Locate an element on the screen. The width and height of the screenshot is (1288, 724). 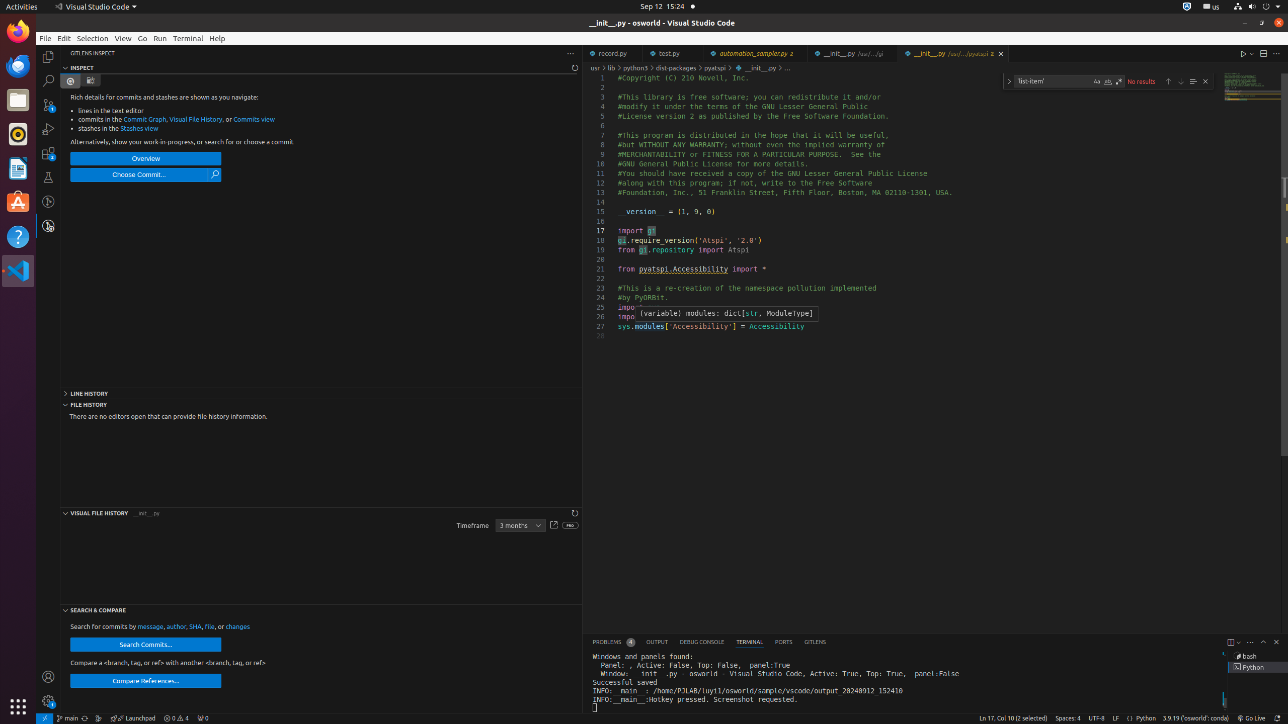
Spaces: 4 is located at coordinates (1068, 718).